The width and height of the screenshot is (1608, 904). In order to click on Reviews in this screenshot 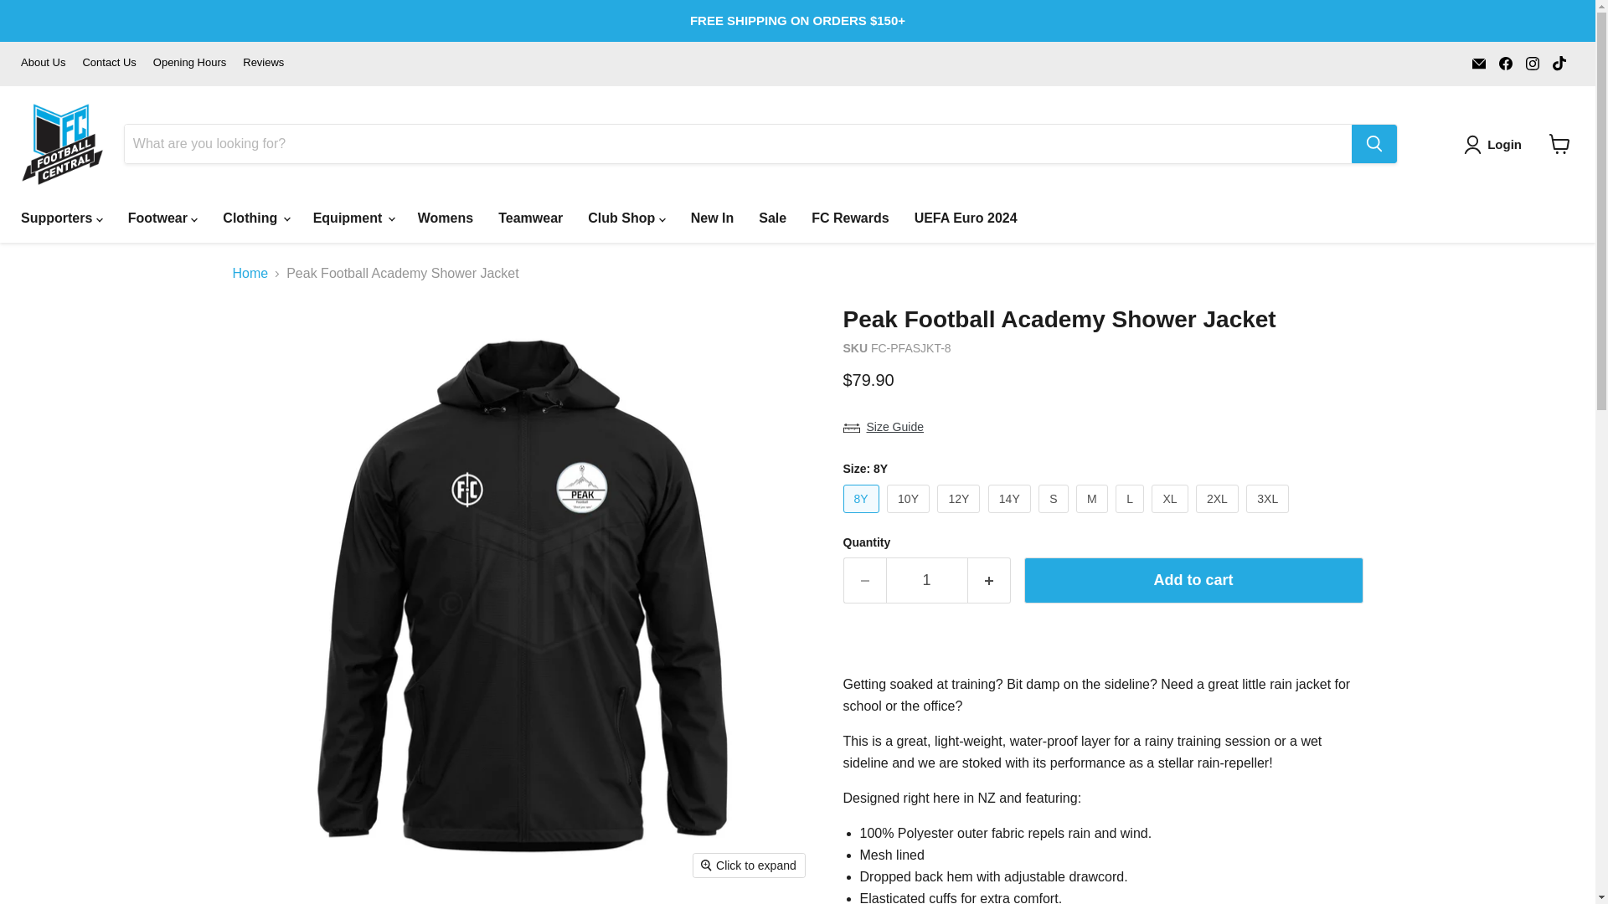, I will do `click(263, 64)`.